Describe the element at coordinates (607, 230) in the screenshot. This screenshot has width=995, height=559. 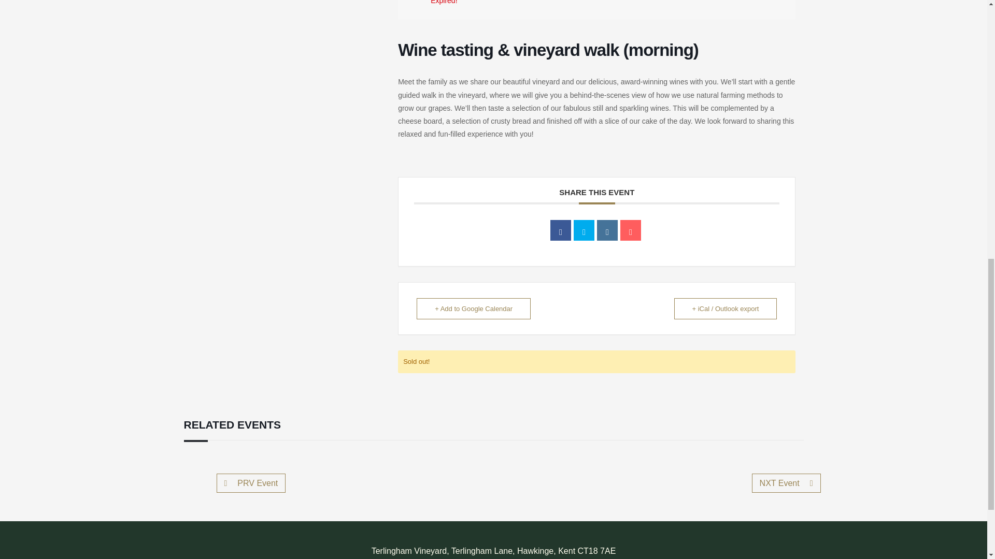
I see `Linkedin` at that location.